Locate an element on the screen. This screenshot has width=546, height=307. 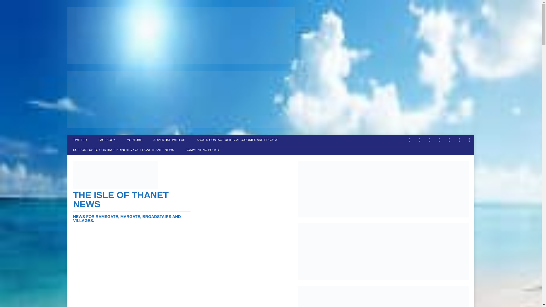
ADVERTISE WITH US is located at coordinates (169, 140).